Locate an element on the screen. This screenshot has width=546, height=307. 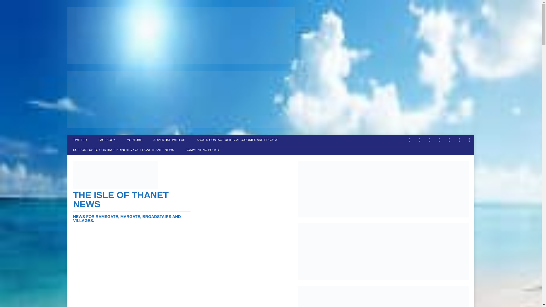
ADVERTISE WITH US is located at coordinates (169, 140).